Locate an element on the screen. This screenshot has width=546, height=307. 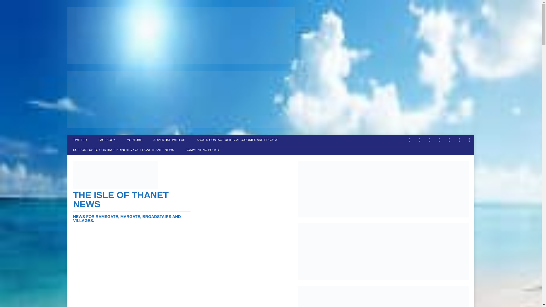
ADVERTISE WITH US is located at coordinates (169, 140).